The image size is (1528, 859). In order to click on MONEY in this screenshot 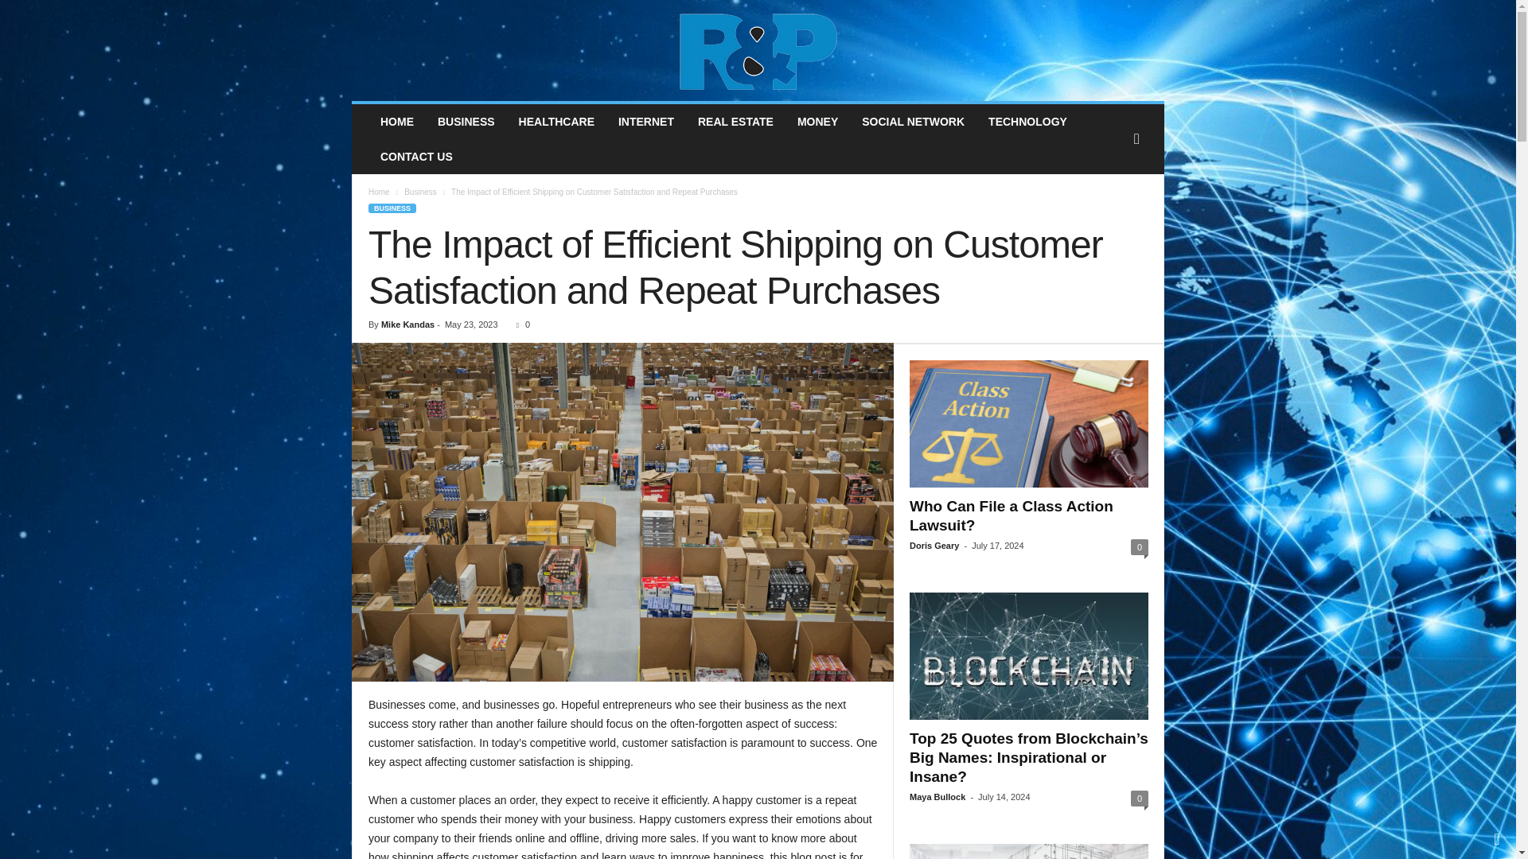, I will do `click(817, 121)`.